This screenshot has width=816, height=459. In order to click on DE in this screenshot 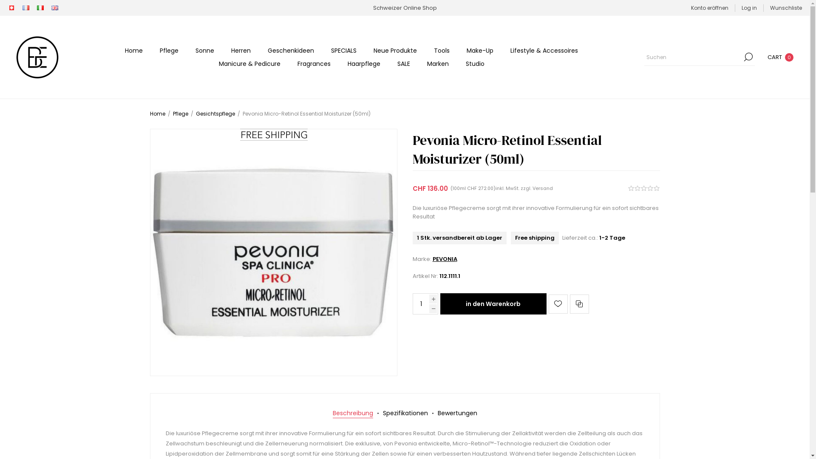, I will do `click(11, 8)`.